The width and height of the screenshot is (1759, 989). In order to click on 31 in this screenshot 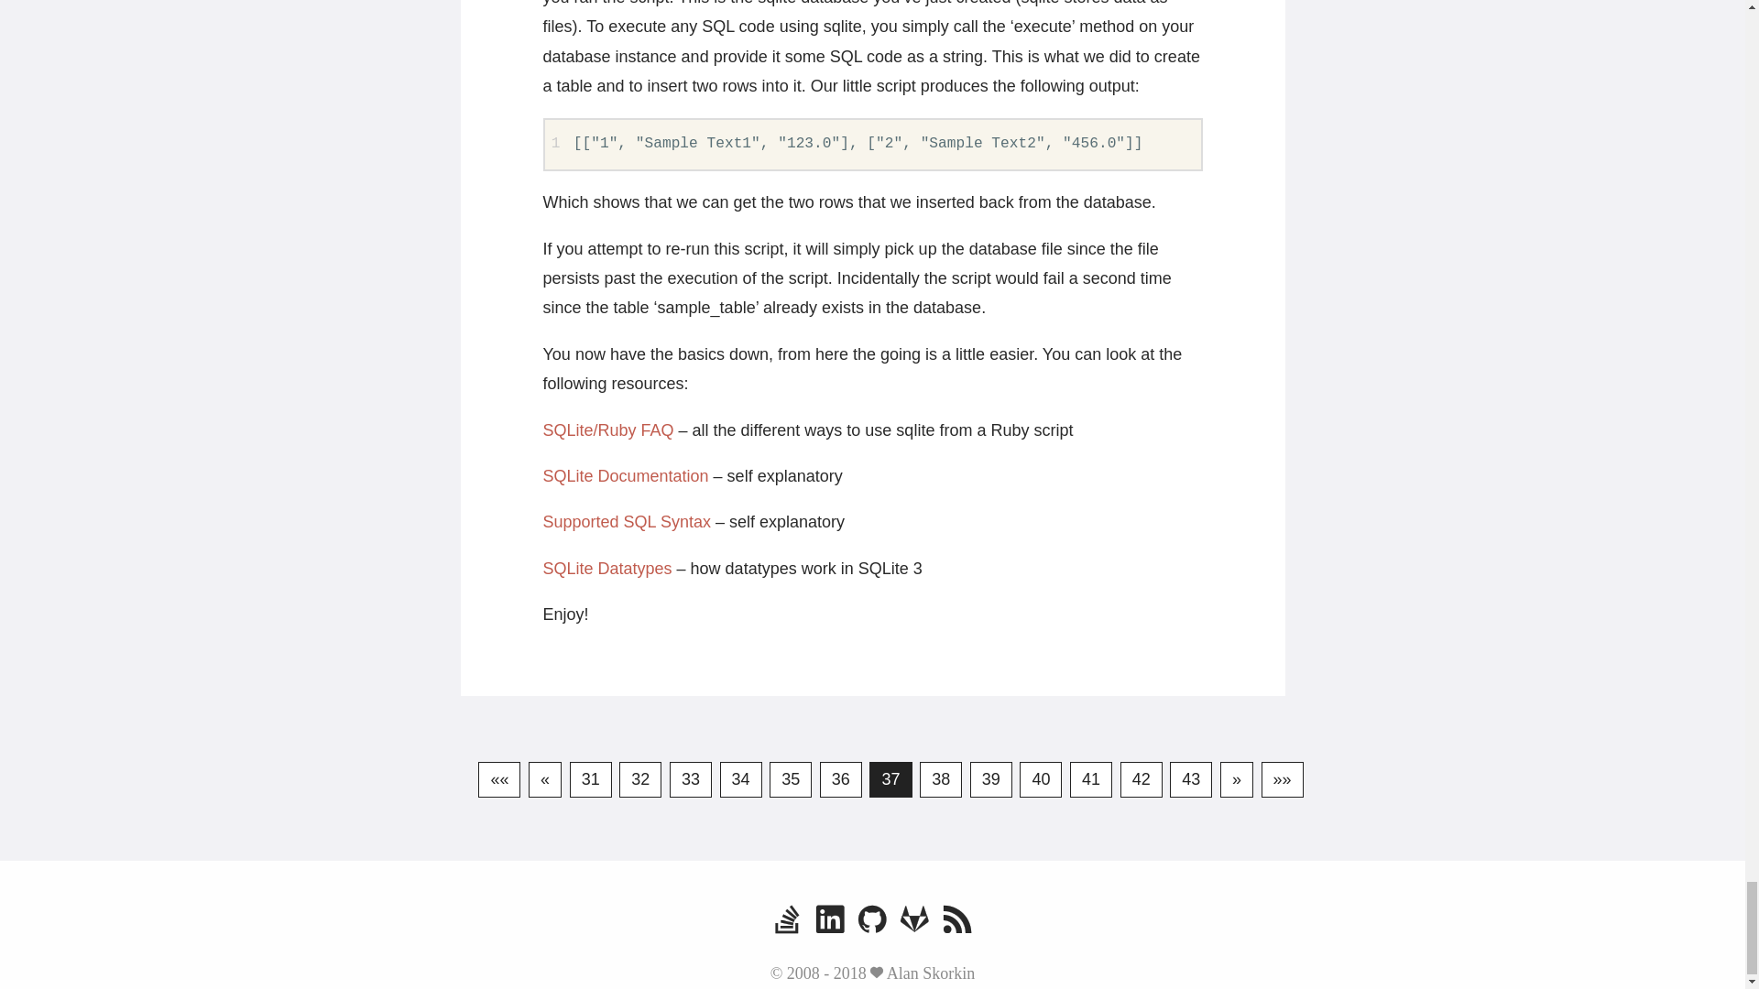, I will do `click(591, 779)`.